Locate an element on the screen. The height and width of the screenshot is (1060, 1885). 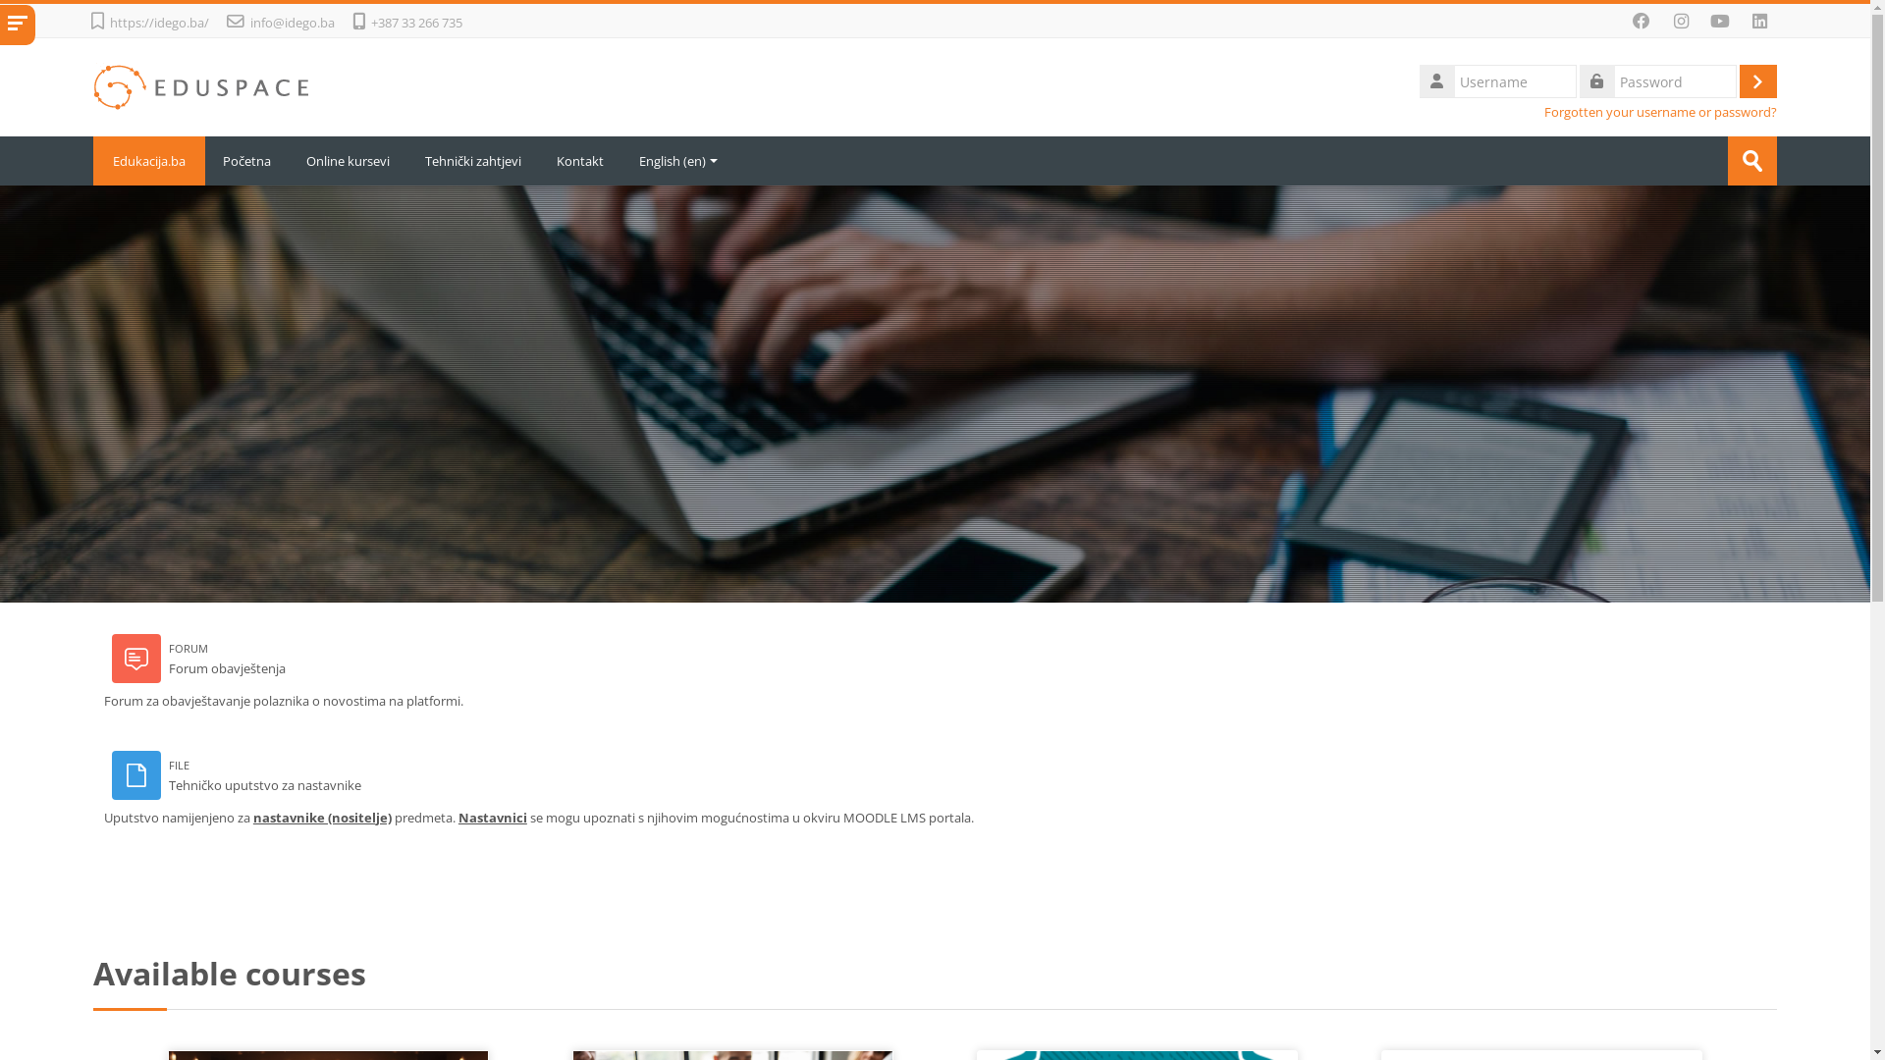
Online kursevi is located at coordinates (348, 161).